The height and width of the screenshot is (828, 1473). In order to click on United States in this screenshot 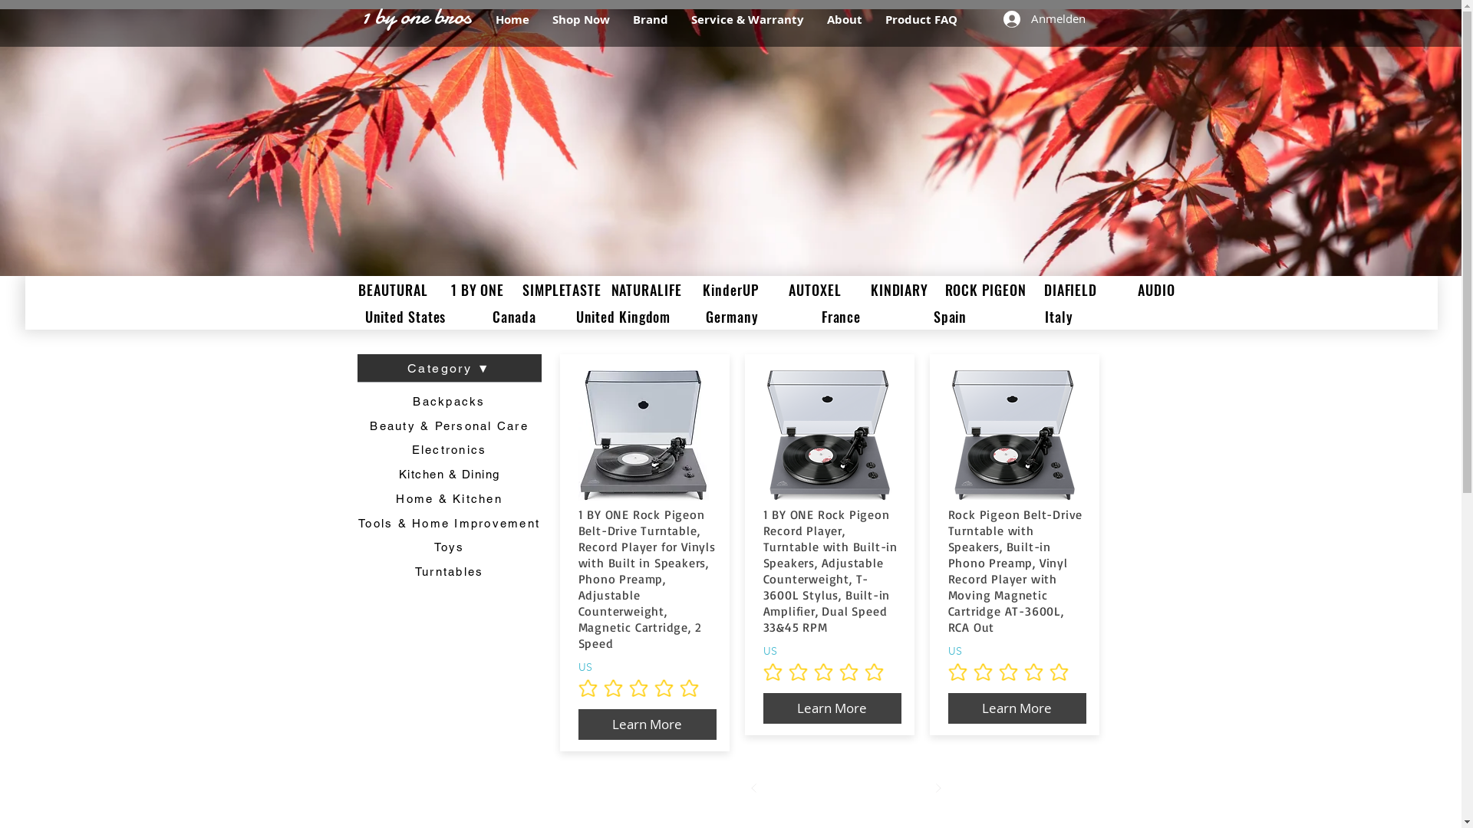, I will do `click(406, 316)`.